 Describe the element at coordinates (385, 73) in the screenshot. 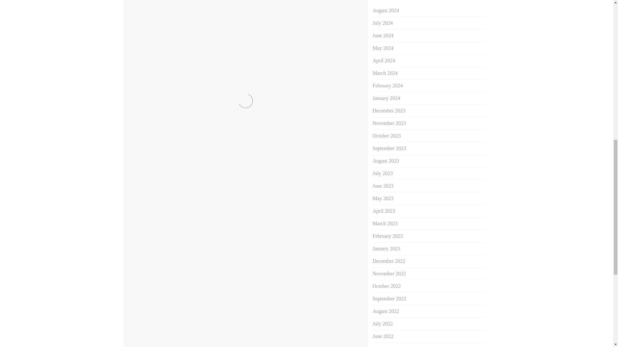

I see `March 2024` at that location.